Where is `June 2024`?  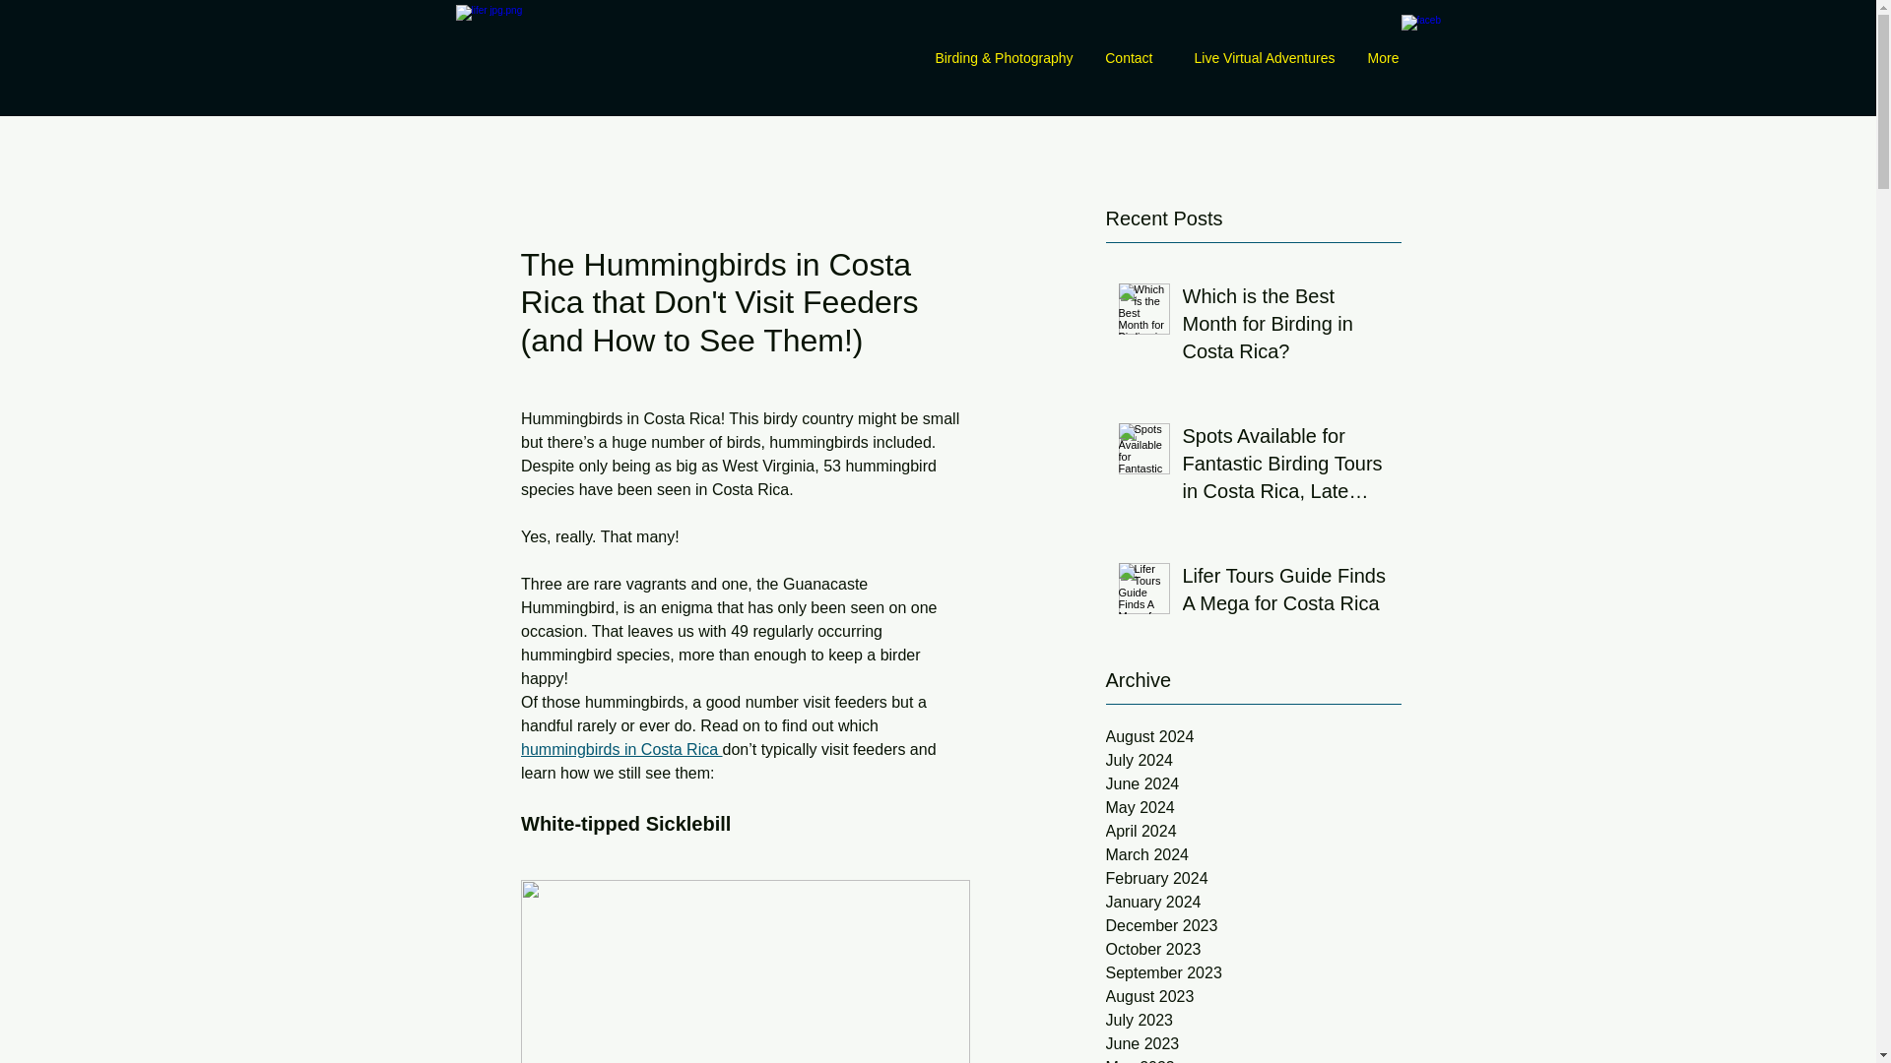 June 2024 is located at coordinates (1253, 783).